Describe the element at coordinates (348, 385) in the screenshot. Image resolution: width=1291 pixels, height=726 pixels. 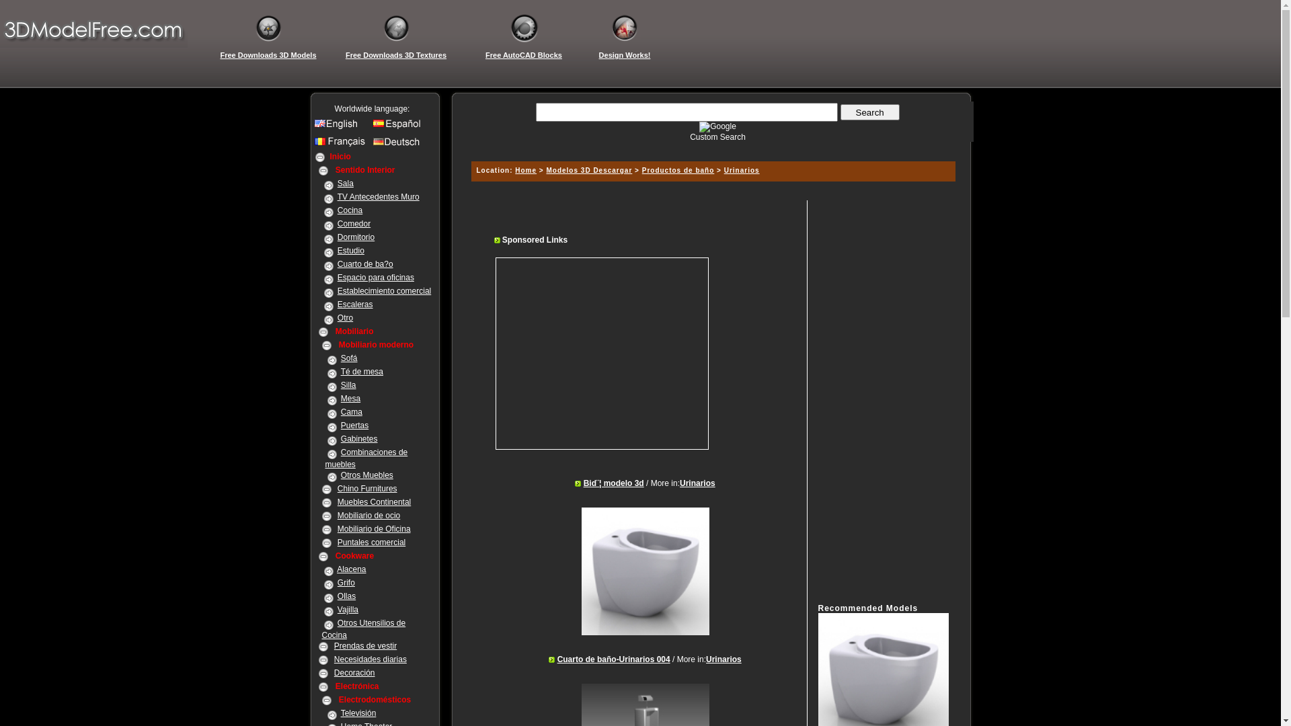
I see `Silla` at that location.